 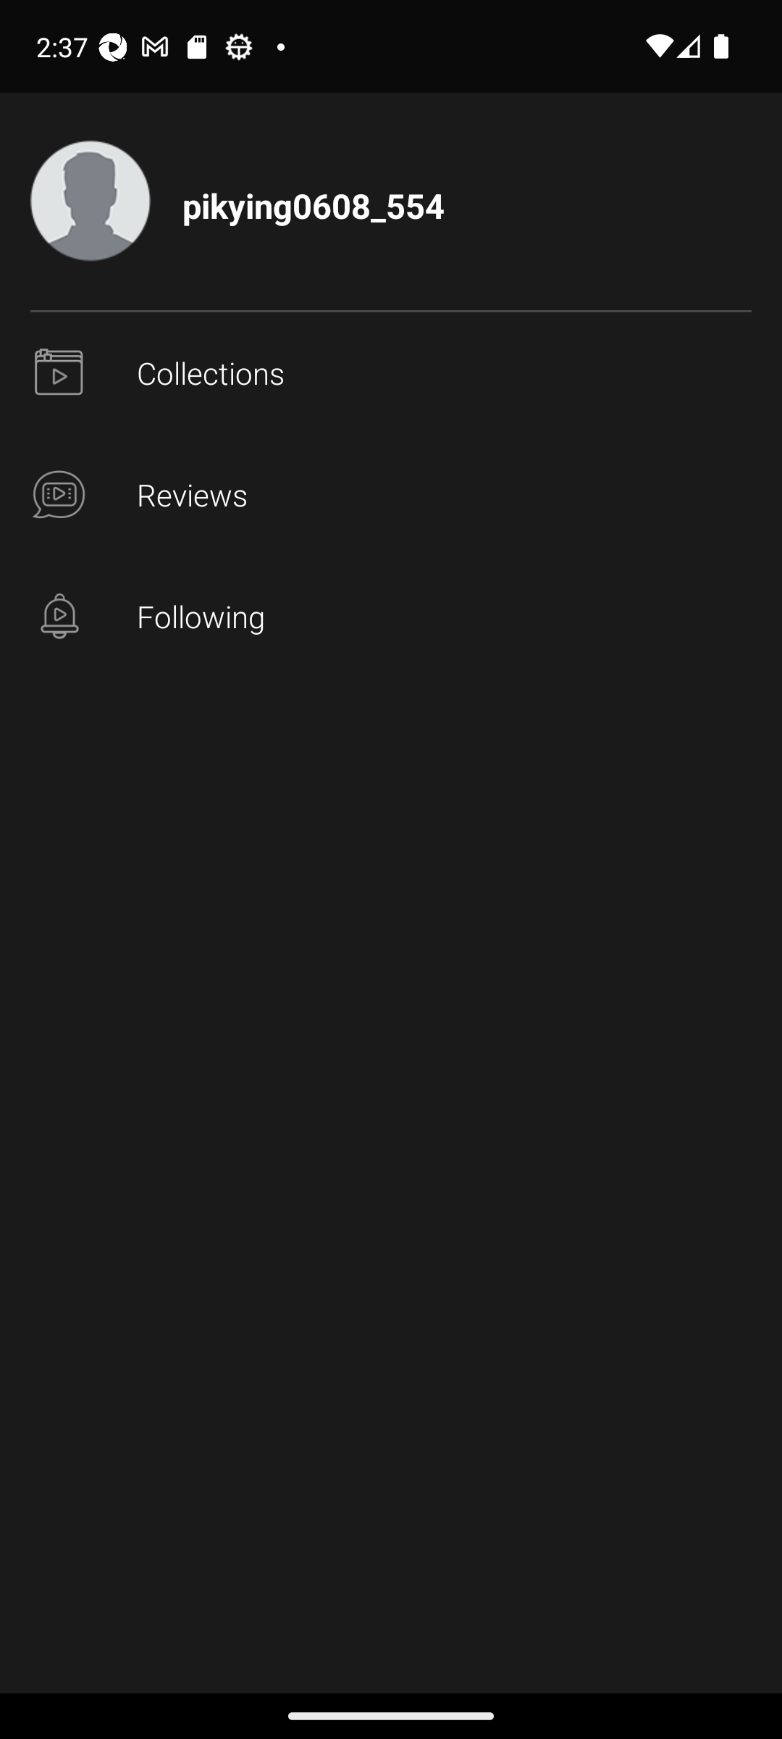 What do you see at coordinates (391, 617) in the screenshot?
I see `Following` at bounding box center [391, 617].